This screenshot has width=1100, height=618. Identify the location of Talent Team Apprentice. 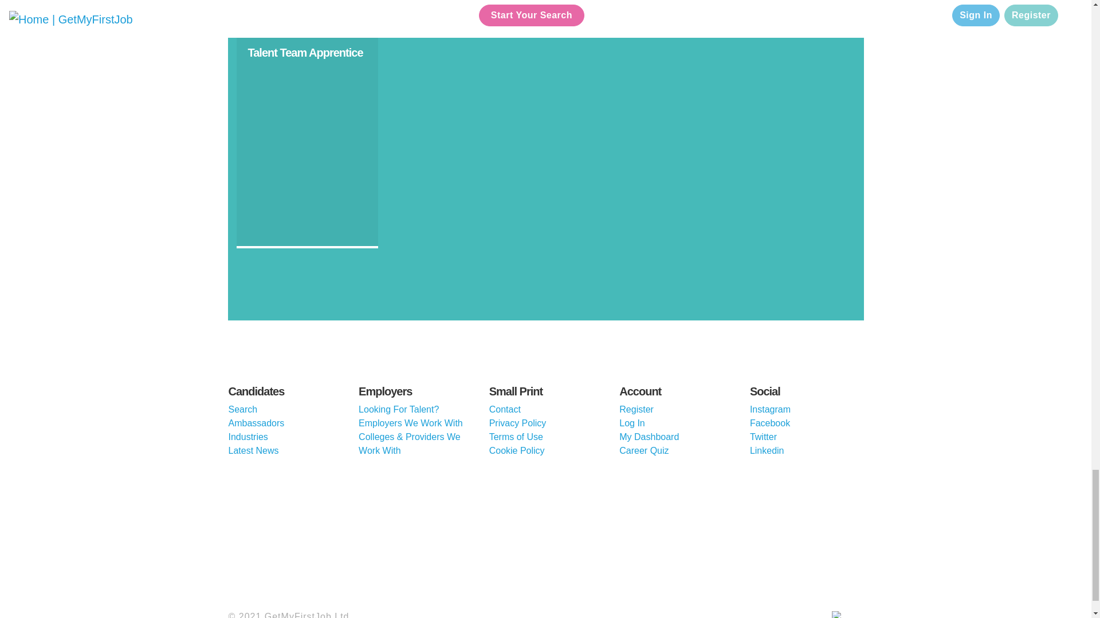
(305, 53).